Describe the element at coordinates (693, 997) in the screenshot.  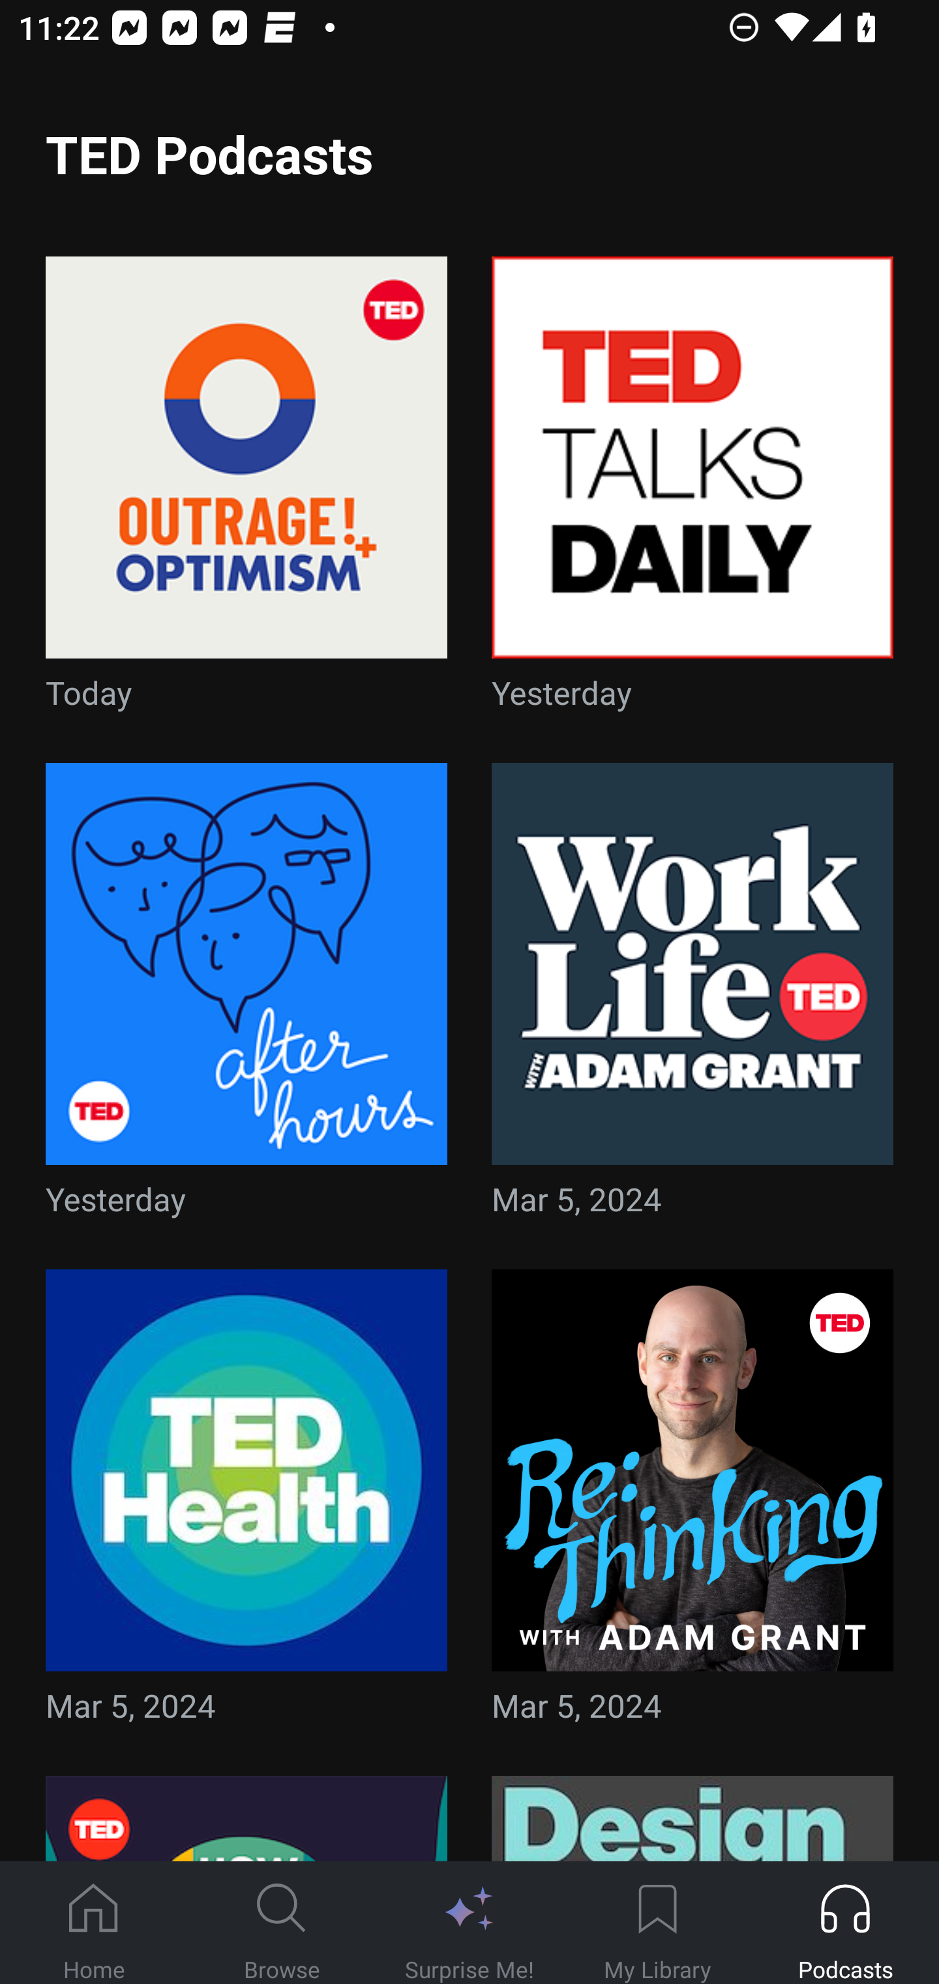
I see `Mar 5, 2024` at that location.